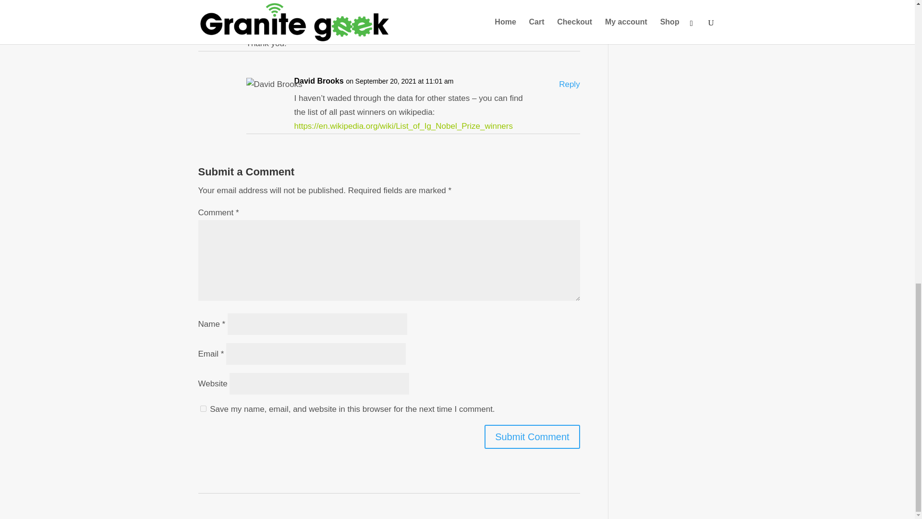  I want to click on David Brooks, so click(318, 81).